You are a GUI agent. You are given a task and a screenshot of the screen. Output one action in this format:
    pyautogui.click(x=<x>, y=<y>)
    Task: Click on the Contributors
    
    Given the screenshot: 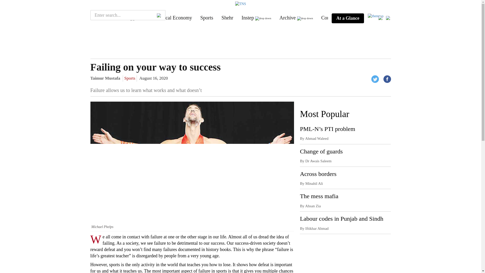 What is the action you would take?
    pyautogui.click(x=334, y=18)
    